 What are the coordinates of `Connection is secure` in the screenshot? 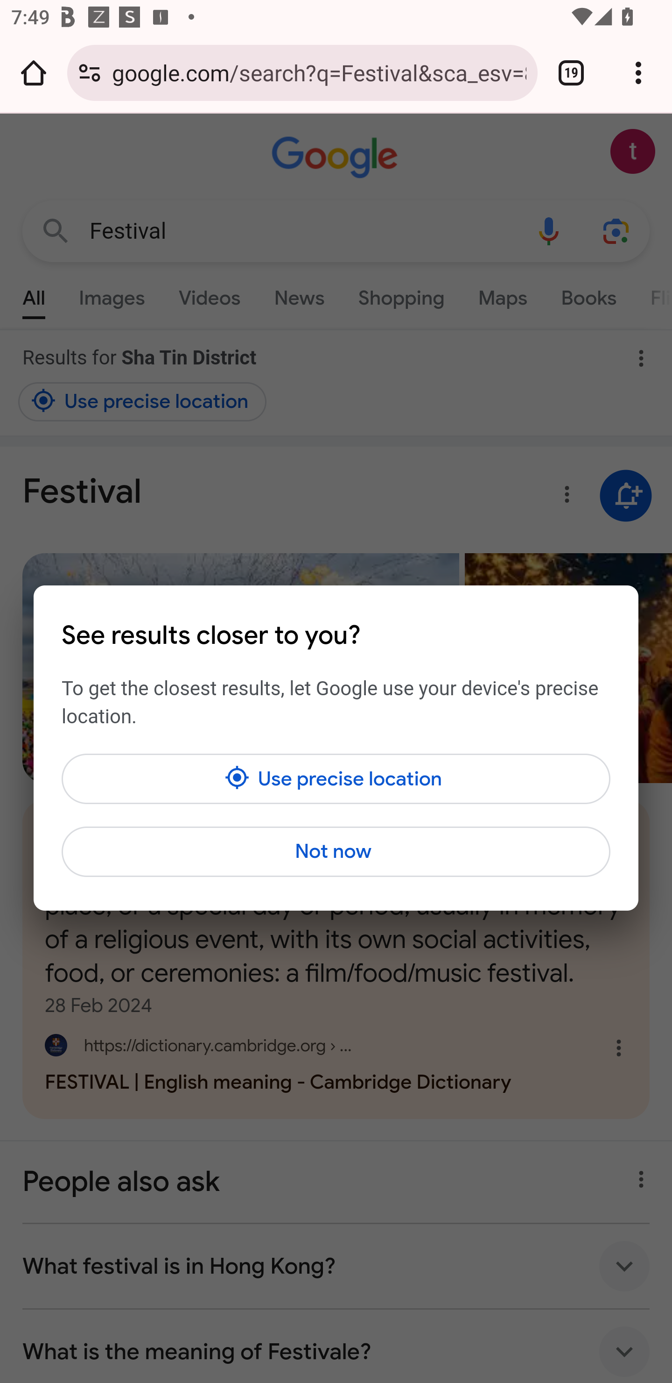 It's located at (90, 72).